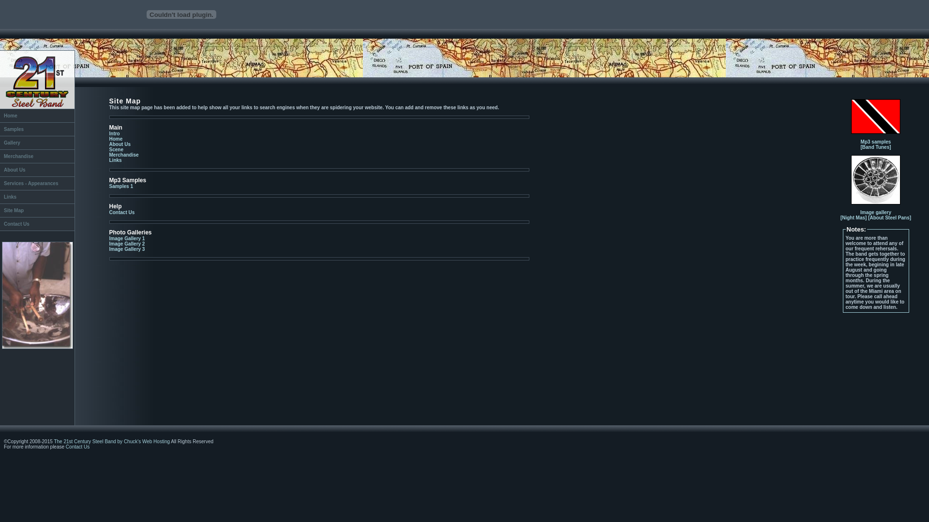 Image resolution: width=929 pixels, height=522 pixels. What do you see at coordinates (116, 160) in the screenshot?
I see `Links` at bounding box center [116, 160].